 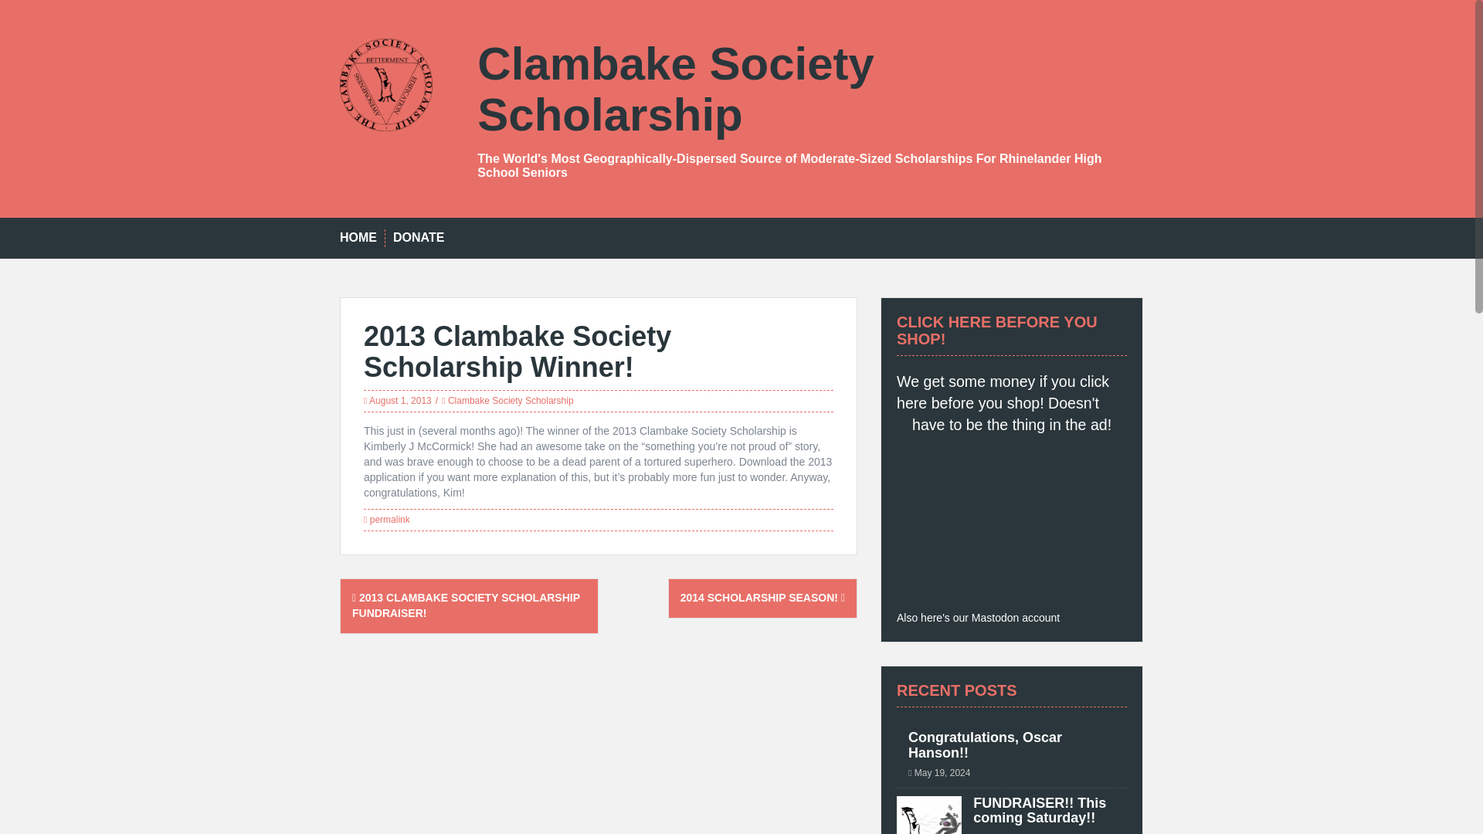 What do you see at coordinates (763, 597) in the screenshot?
I see `2014 SCHOLARSHIP SEASON!` at bounding box center [763, 597].